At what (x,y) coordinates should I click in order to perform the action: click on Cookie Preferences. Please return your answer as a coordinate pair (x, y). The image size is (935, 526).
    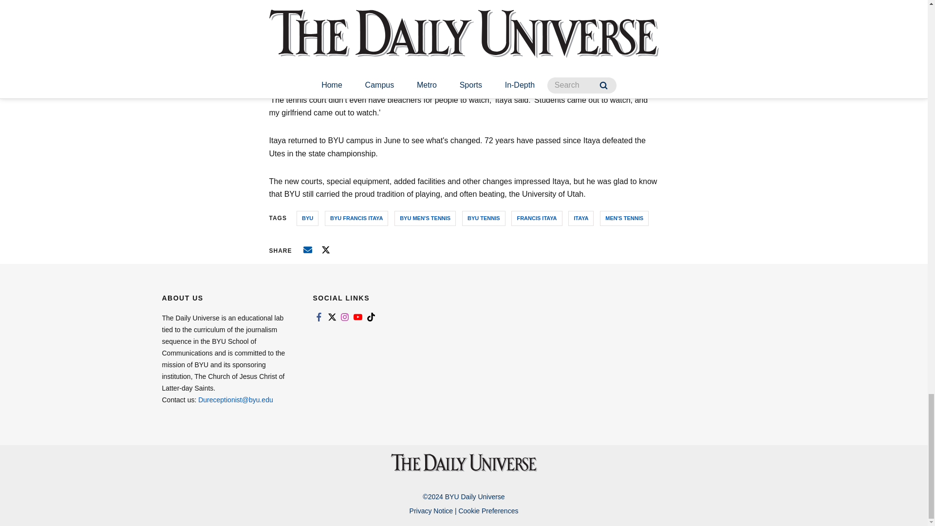
    Looking at the image, I should click on (488, 511).